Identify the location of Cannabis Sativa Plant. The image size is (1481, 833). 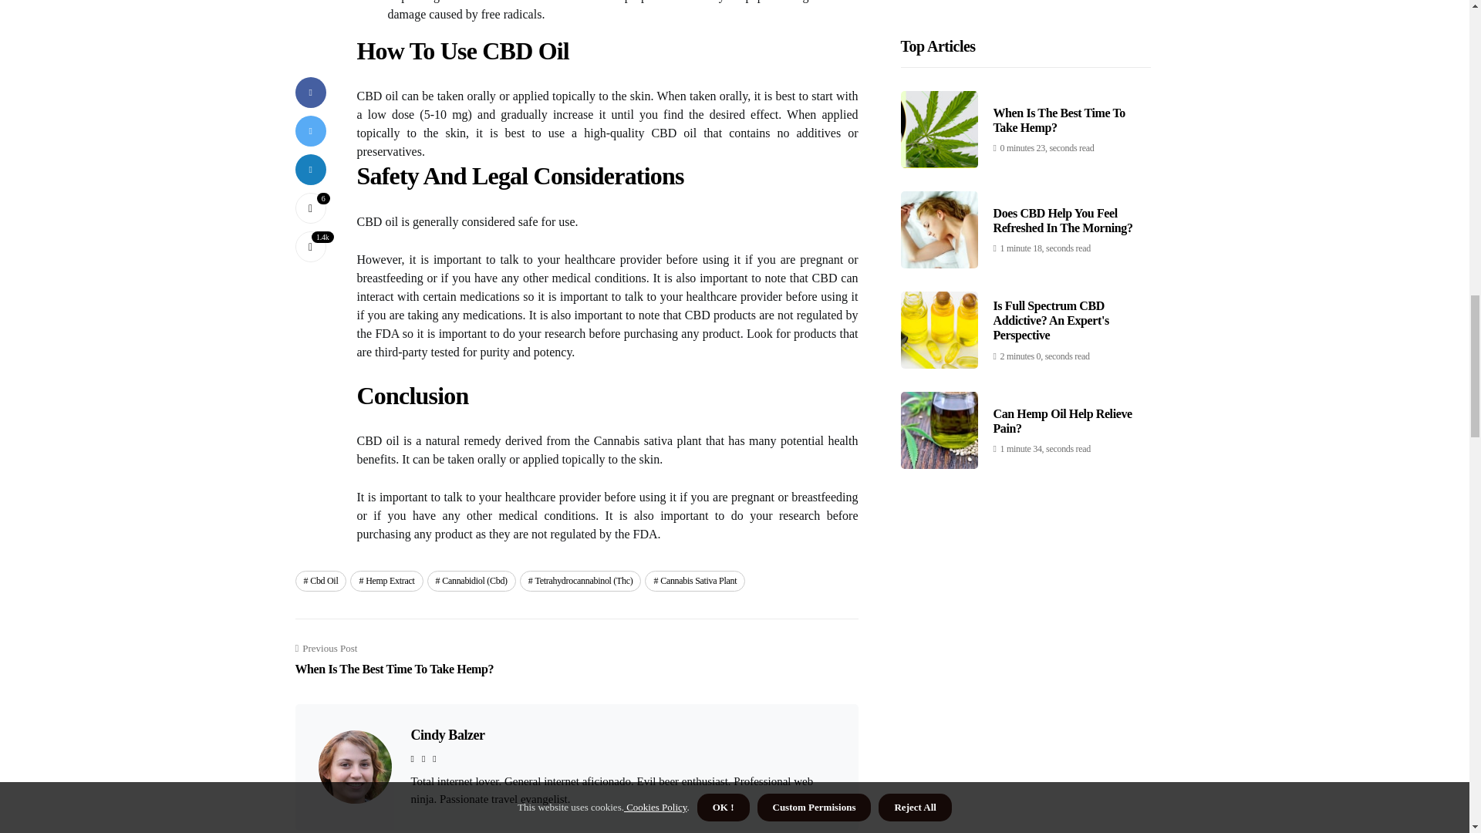
(694, 580).